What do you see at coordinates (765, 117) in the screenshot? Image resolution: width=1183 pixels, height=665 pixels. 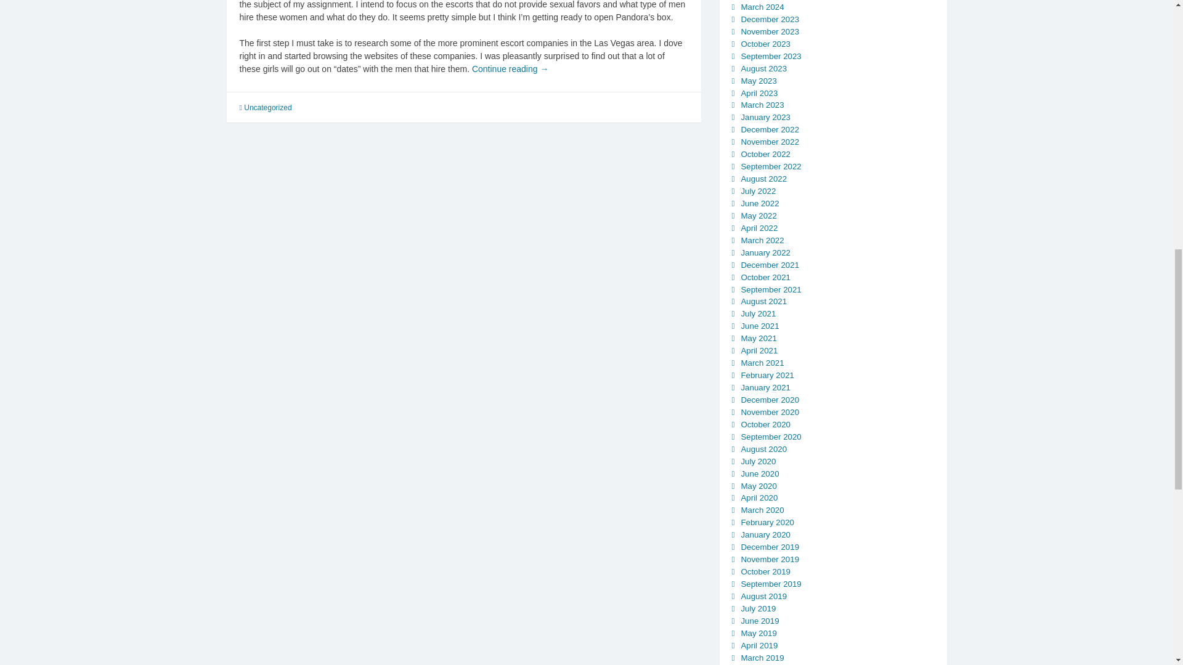 I see `January 2023` at bounding box center [765, 117].